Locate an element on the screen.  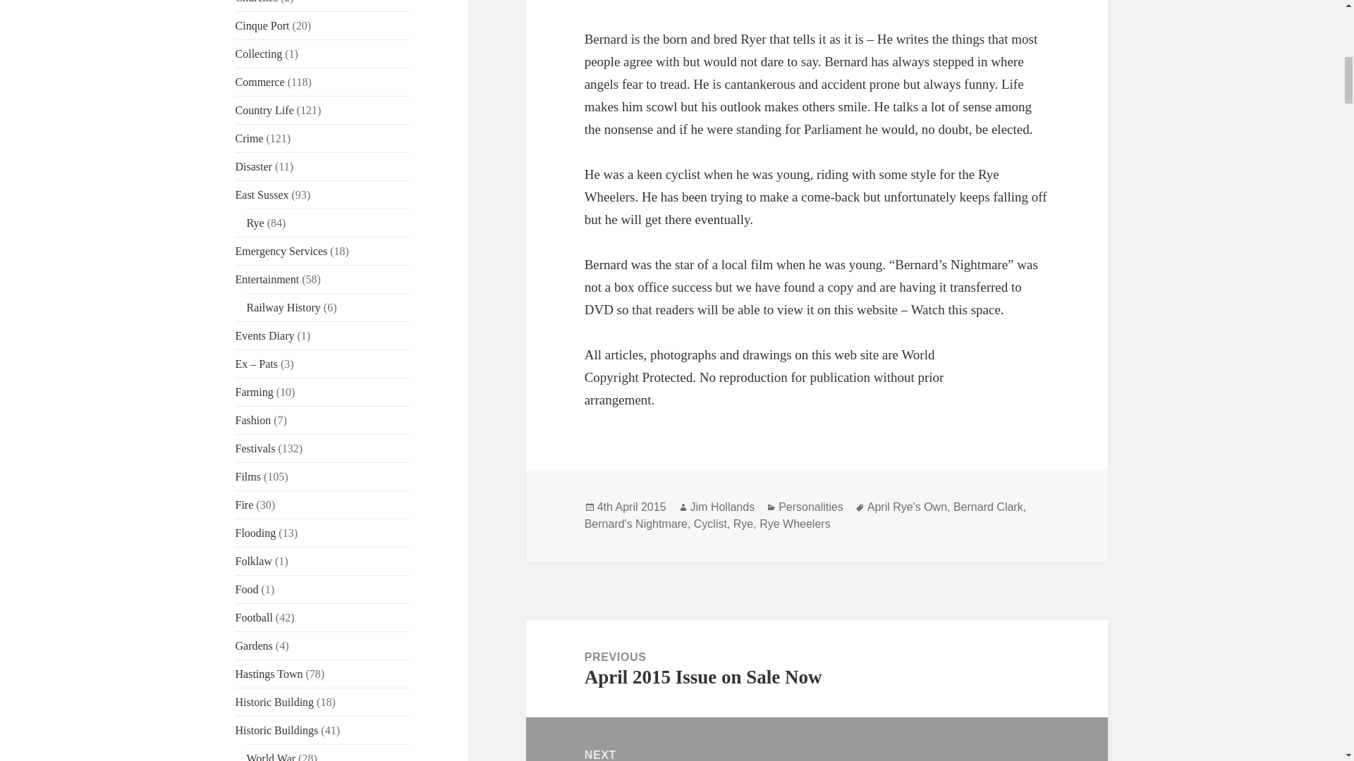
Cinque Port is located at coordinates (262, 25).